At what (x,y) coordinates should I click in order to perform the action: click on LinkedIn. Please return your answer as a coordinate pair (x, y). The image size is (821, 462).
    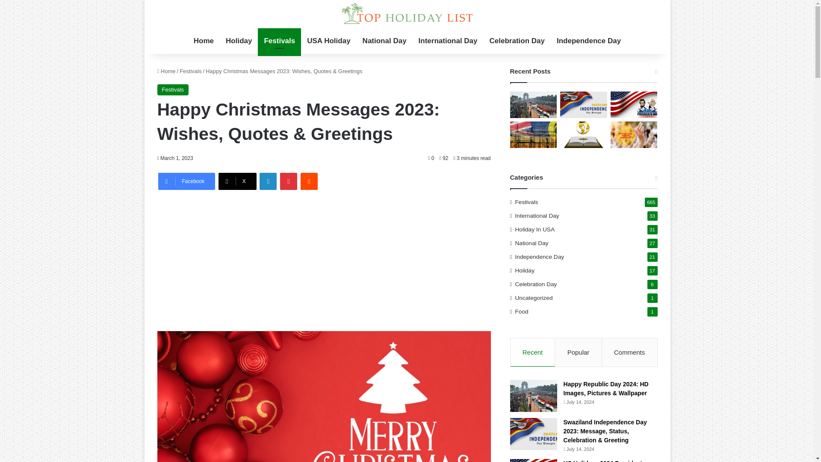
    Looking at the image, I should click on (268, 181).